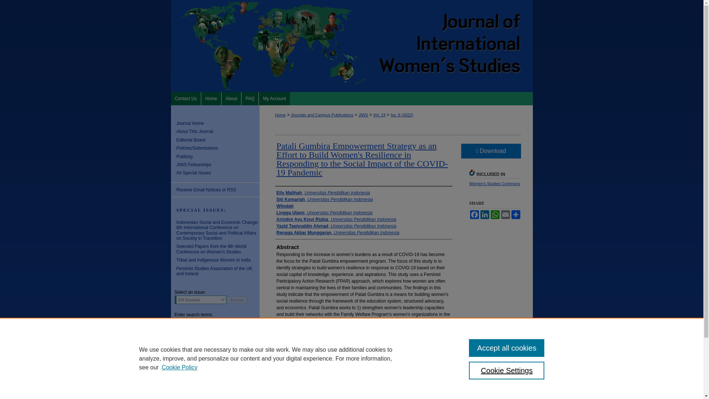  I want to click on Download, so click(490, 151).